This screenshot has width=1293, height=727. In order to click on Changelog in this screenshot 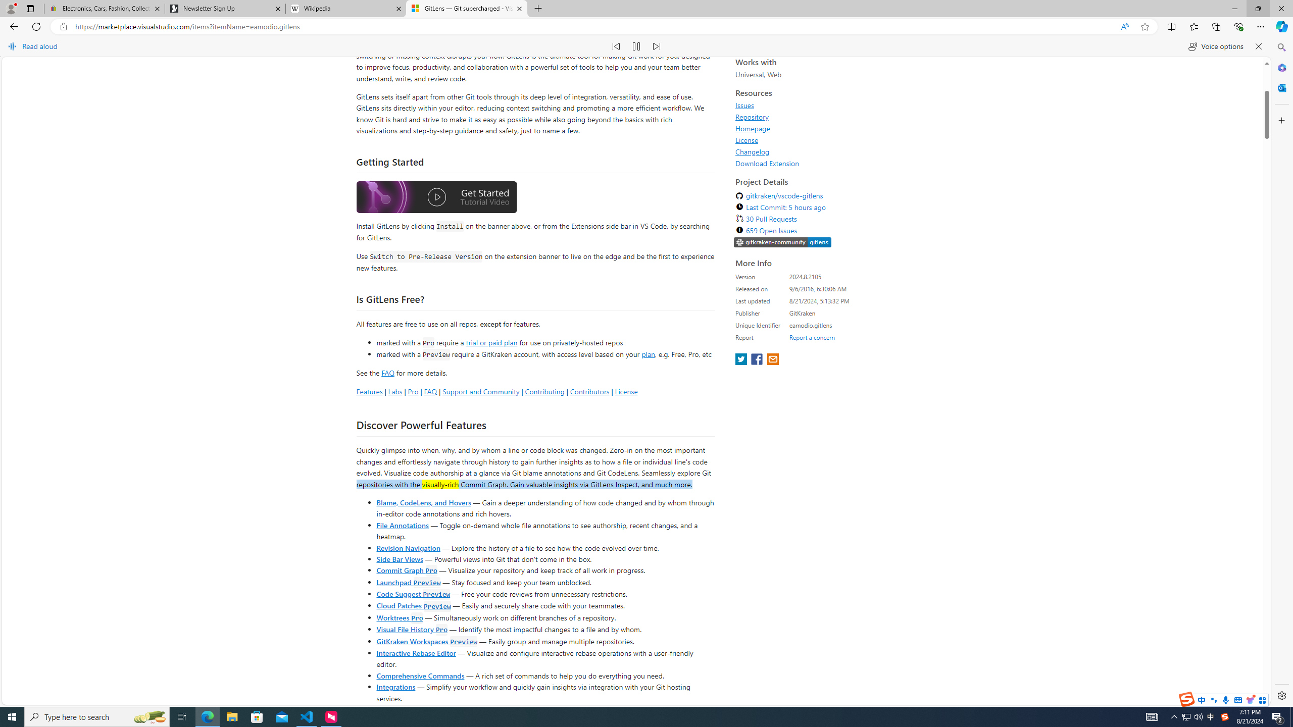, I will do `click(753, 317)`.